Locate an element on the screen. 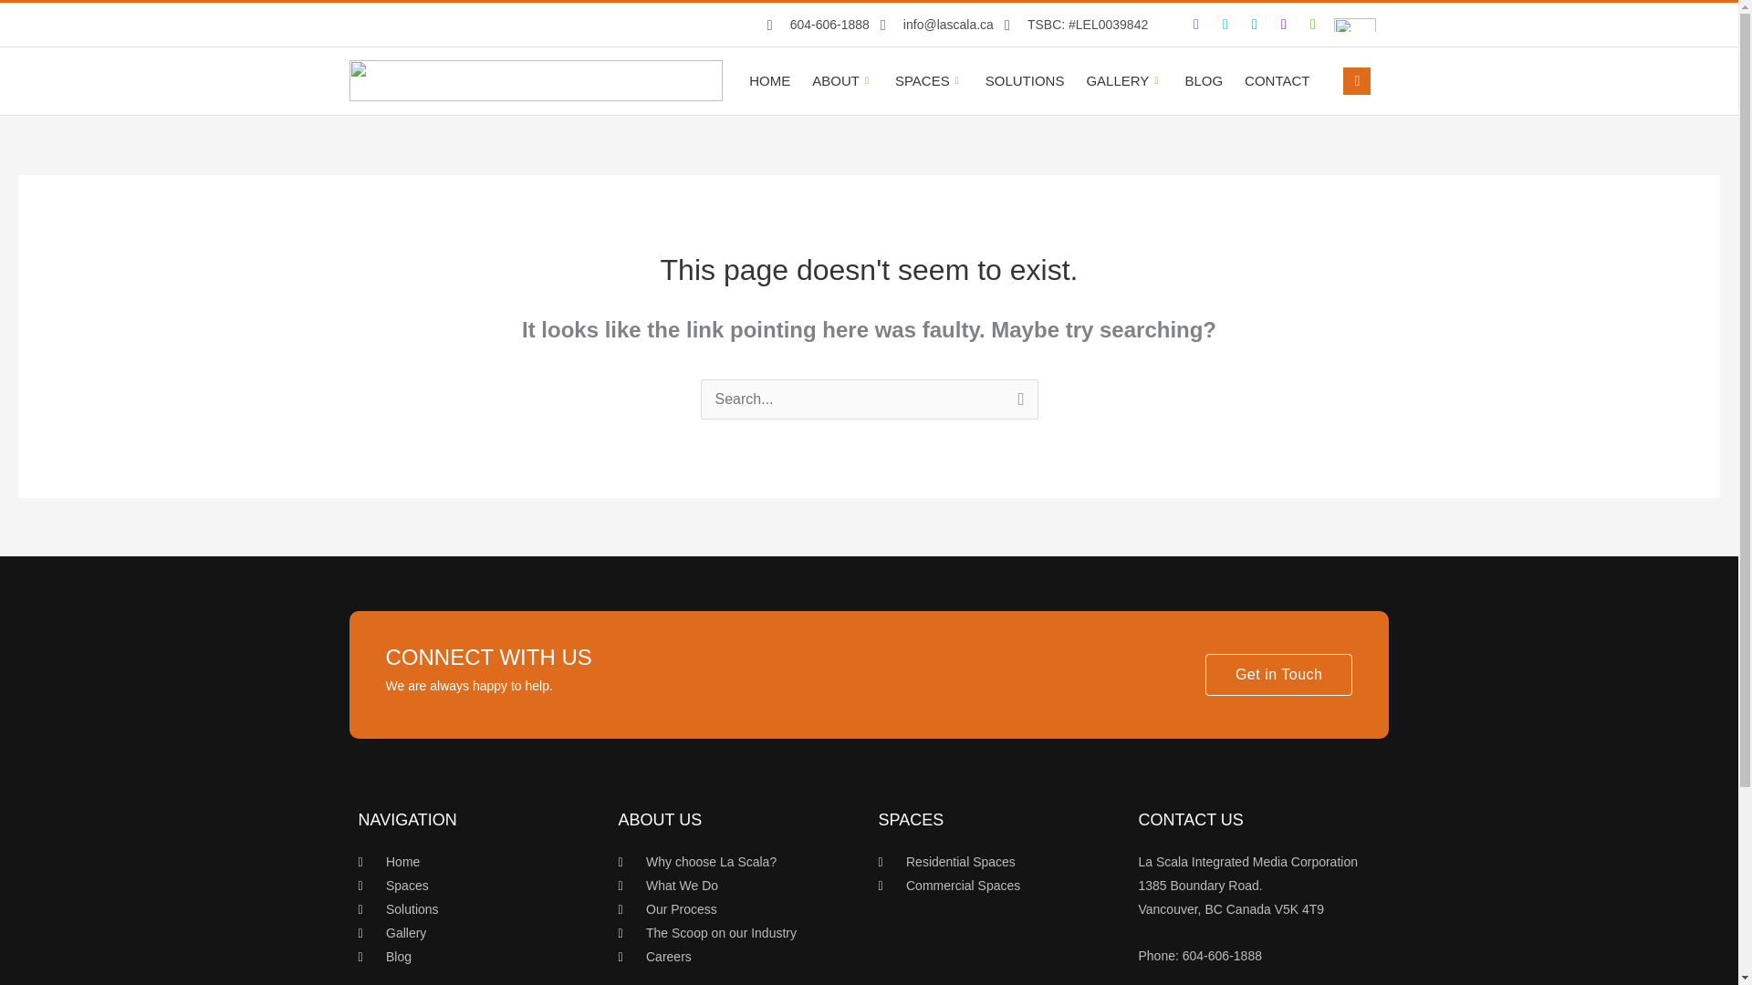 Image resolution: width=1752 pixels, height=985 pixels. Search is located at coordinates (1017, 404).